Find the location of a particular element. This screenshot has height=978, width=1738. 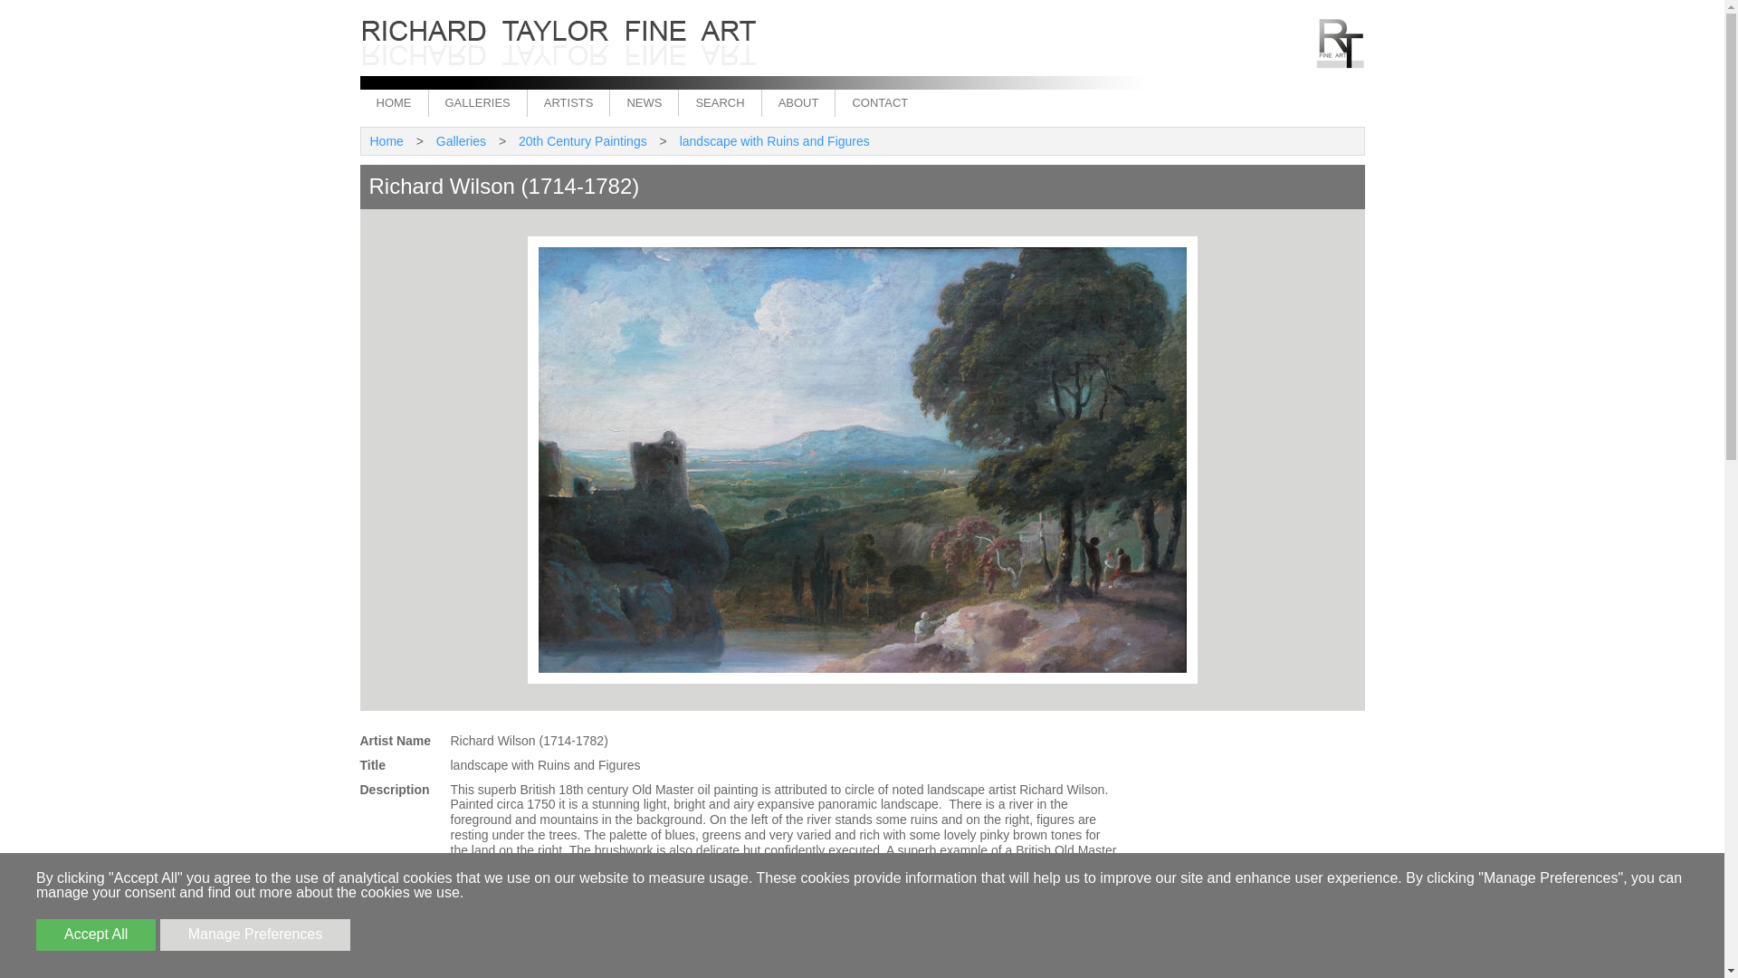

CONTACT is located at coordinates (879, 103).